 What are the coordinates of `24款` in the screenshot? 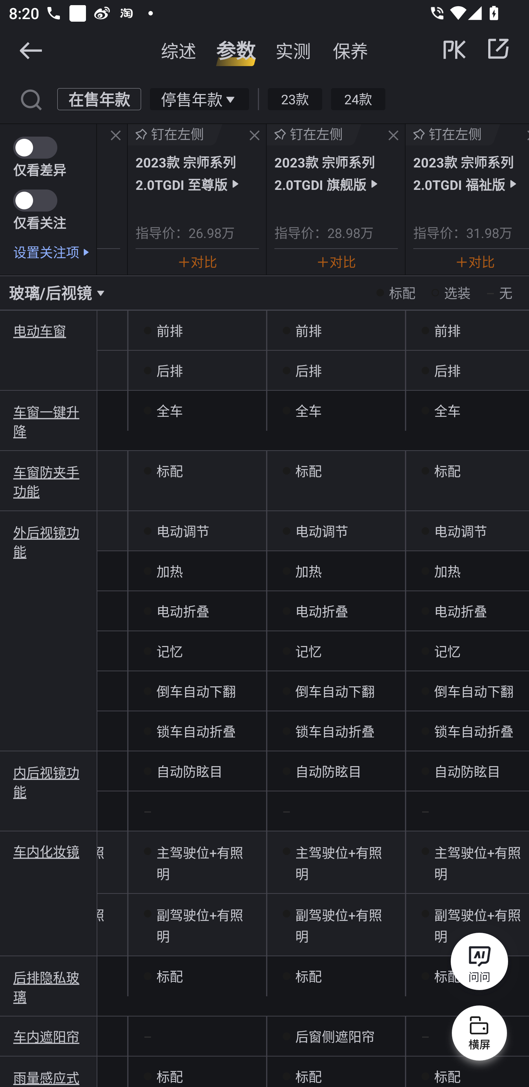 It's located at (358, 98).